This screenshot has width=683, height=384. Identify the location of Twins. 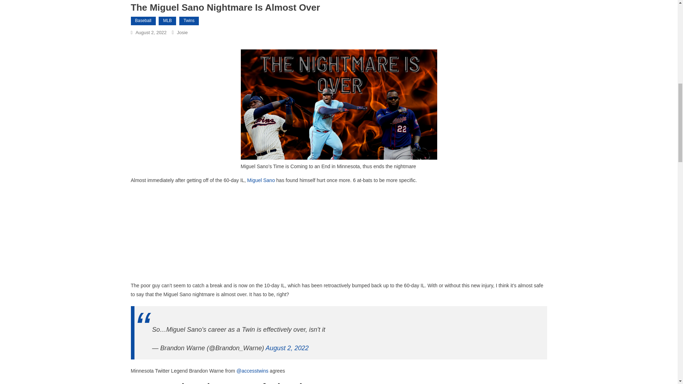
(189, 21).